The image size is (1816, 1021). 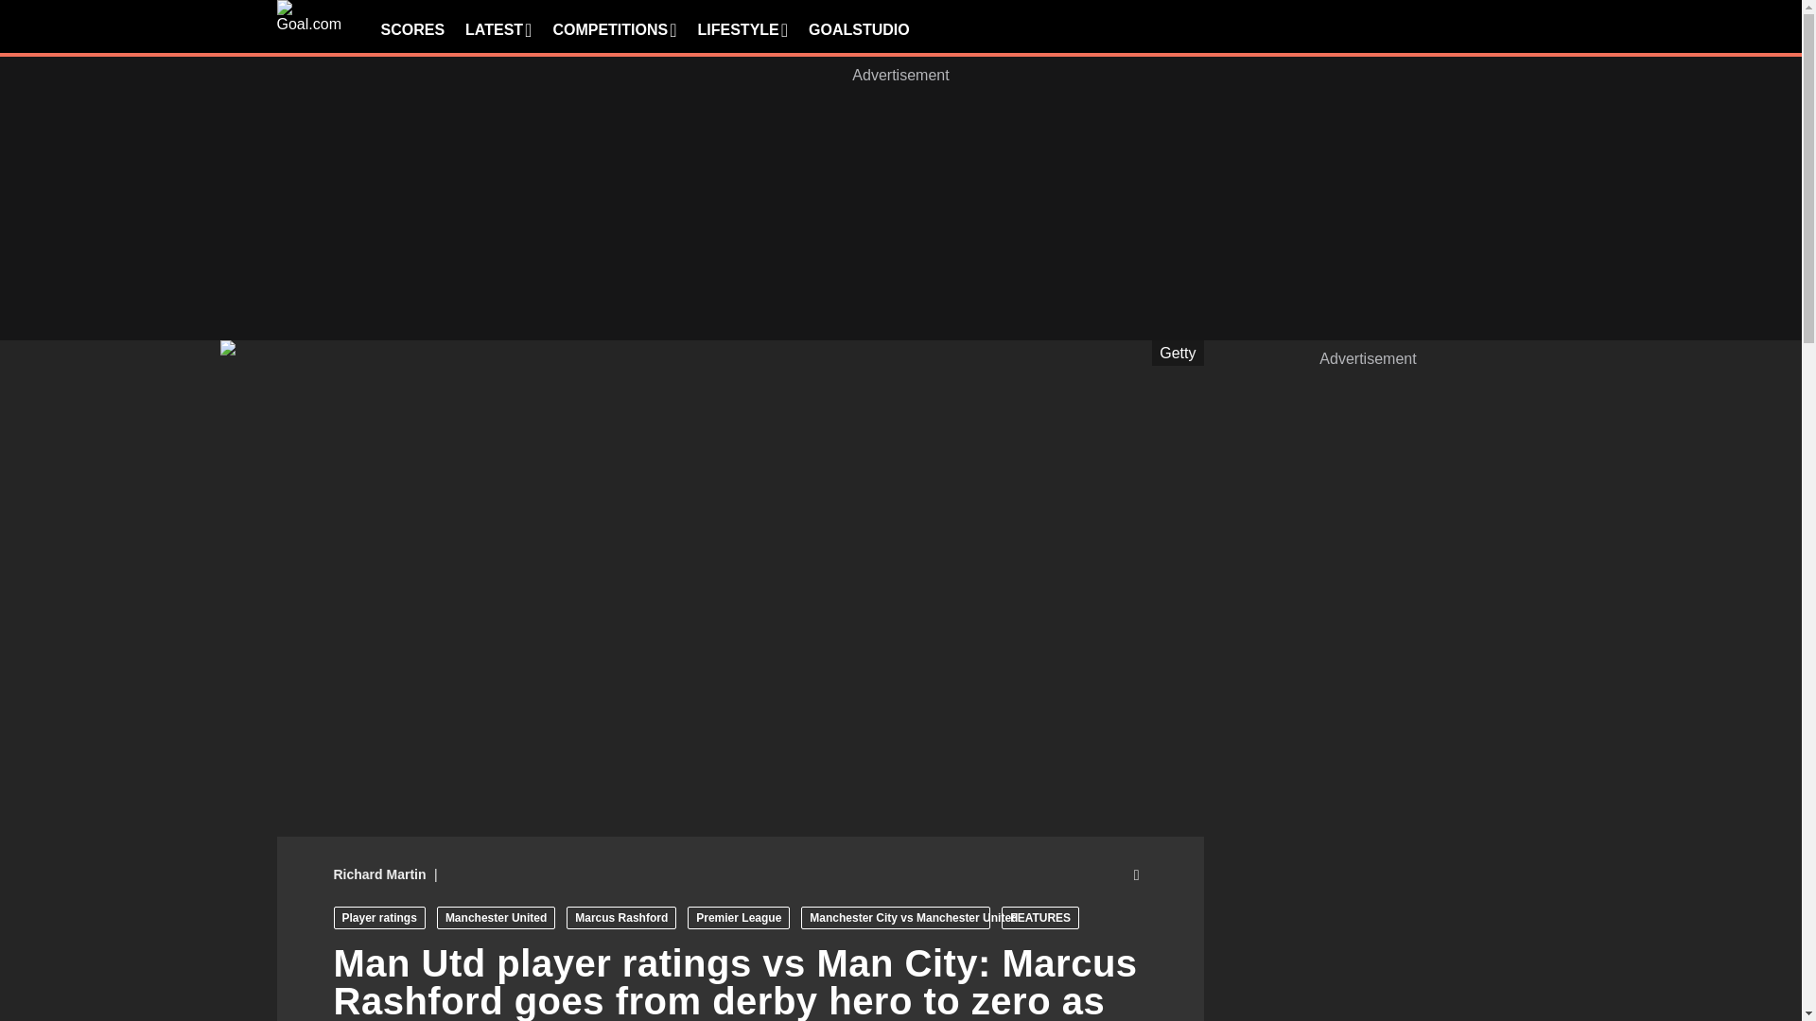 I want to click on LATEST, so click(x=498, y=30).